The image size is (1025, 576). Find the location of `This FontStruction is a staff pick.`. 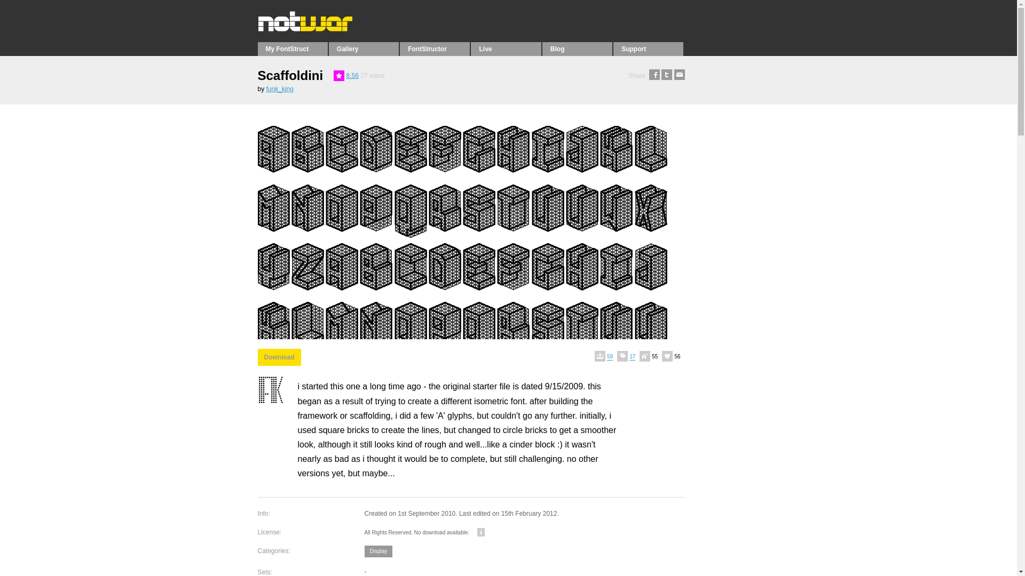

This FontStruction is a staff pick. is located at coordinates (339, 76).